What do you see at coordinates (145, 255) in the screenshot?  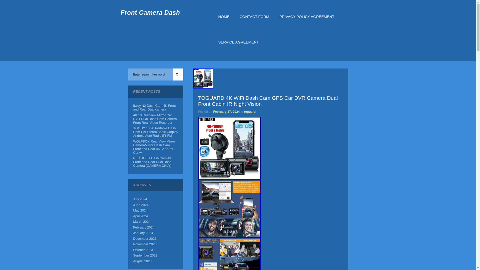 I see `September 2023` at bounding box center [145, 255].